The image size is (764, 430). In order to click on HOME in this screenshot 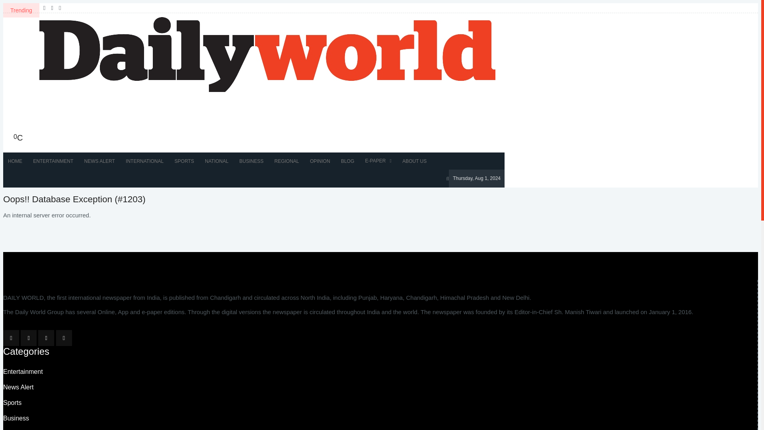, I will do `click(15, 161)`.